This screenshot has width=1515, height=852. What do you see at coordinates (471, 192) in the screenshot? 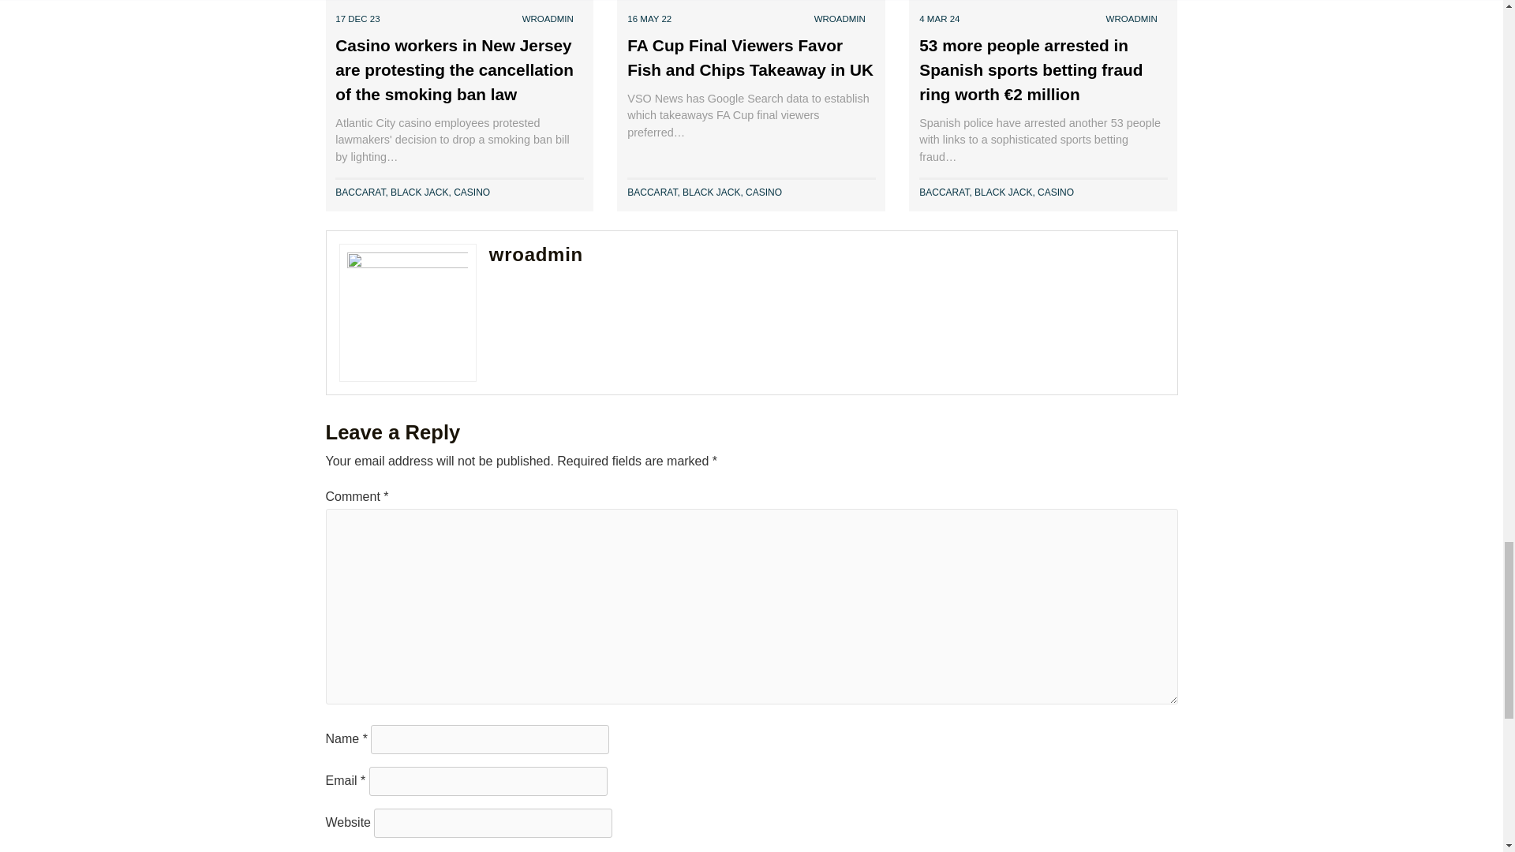
I see `CASINO` at bounding box center [471, 192].